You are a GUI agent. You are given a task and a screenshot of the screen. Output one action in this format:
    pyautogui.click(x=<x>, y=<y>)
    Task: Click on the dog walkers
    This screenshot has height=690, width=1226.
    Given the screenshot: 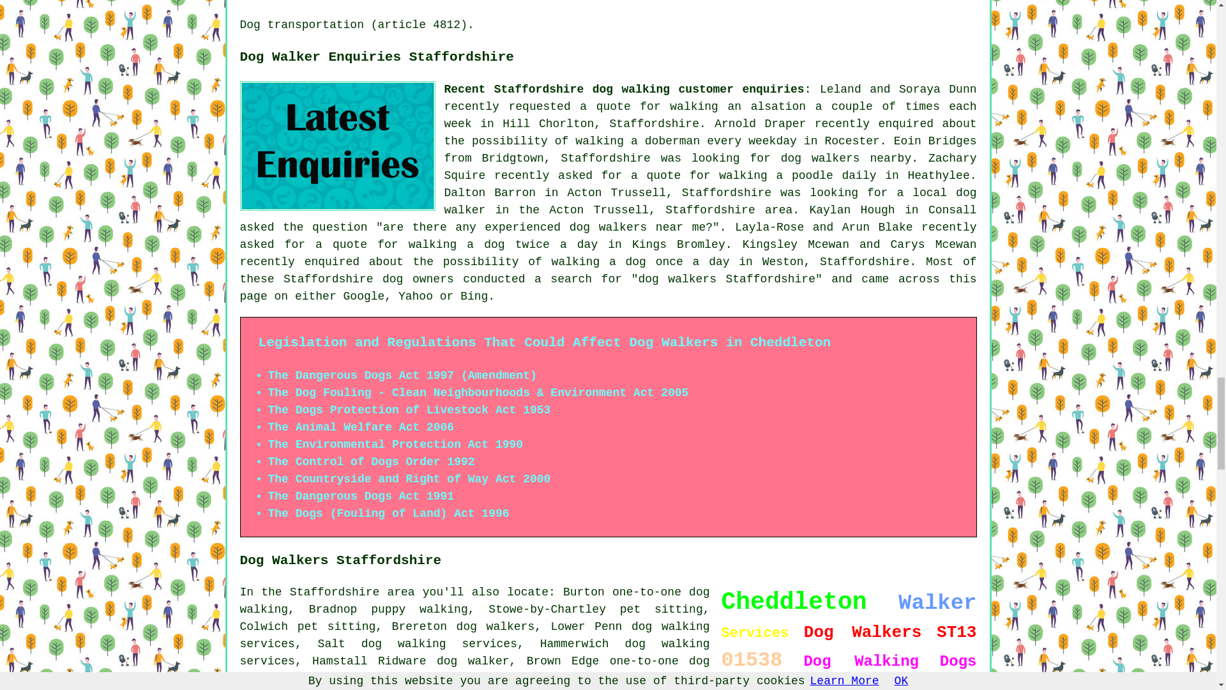 What is the action you would take?
    pyautogui.click(x=496, y=626)
    